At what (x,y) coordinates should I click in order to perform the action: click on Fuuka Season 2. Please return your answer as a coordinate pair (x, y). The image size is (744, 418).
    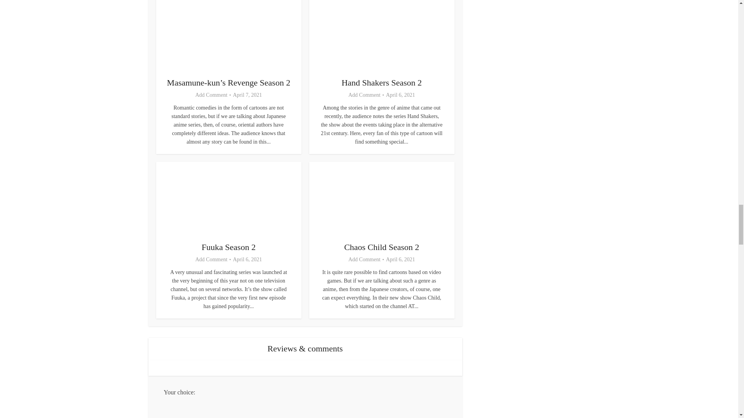
    Looking at the image, I should click on (228, 247).